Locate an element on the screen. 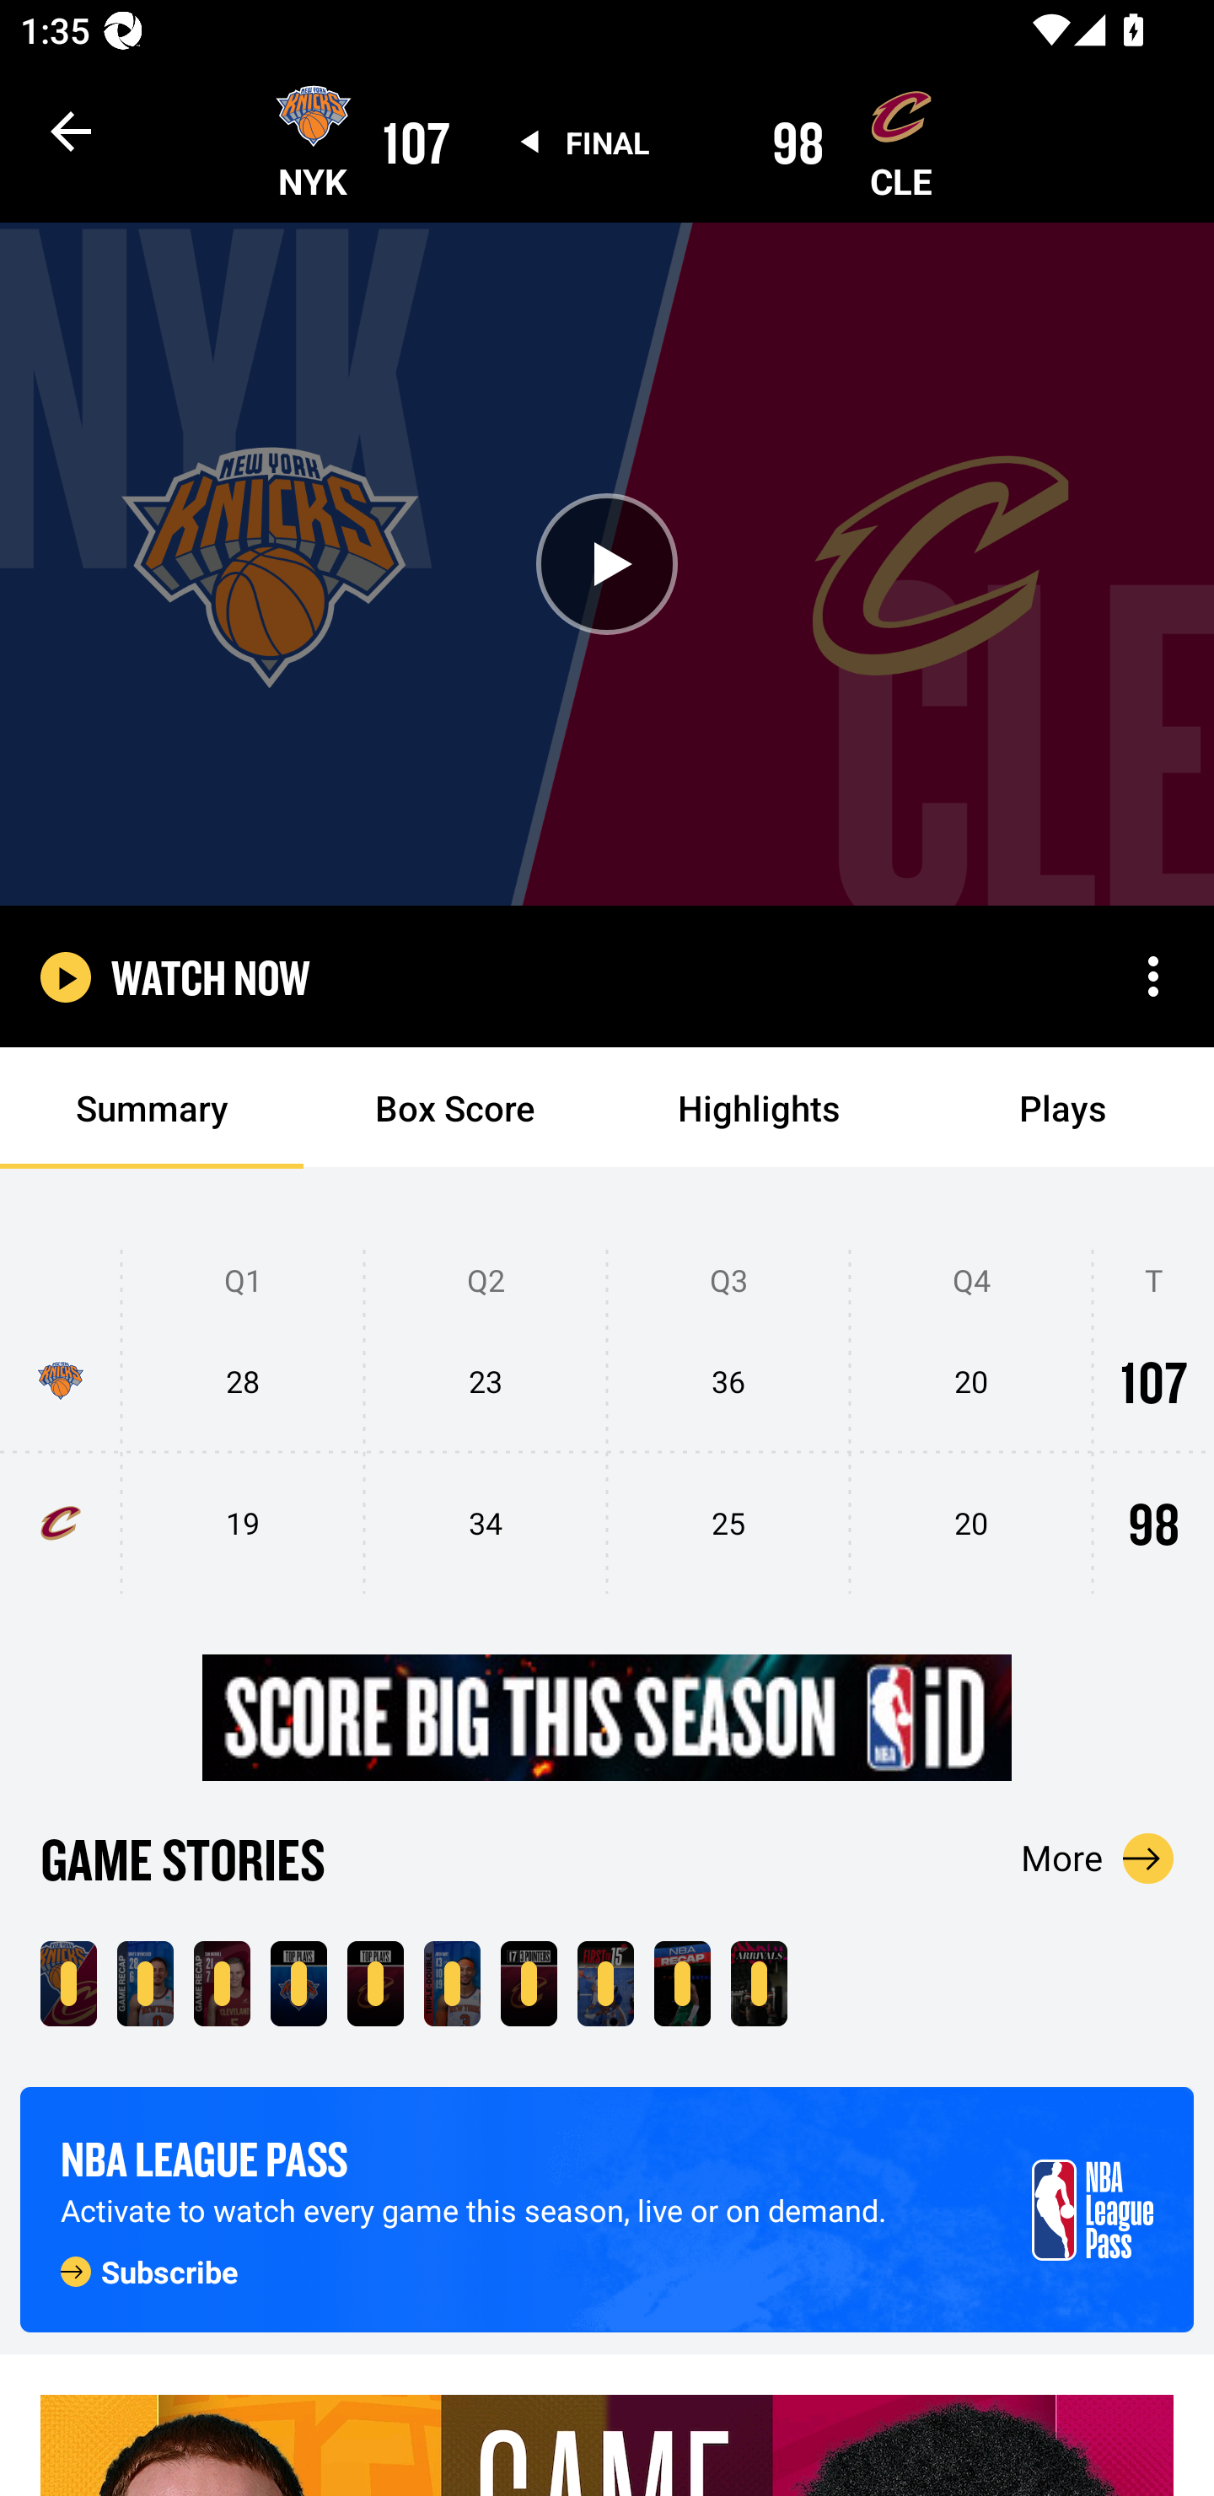  Q1 Q2 Q3 Q4 T 28 23 36 20 107 19 34 25 20 98 is located at coordinates (607, 1423).